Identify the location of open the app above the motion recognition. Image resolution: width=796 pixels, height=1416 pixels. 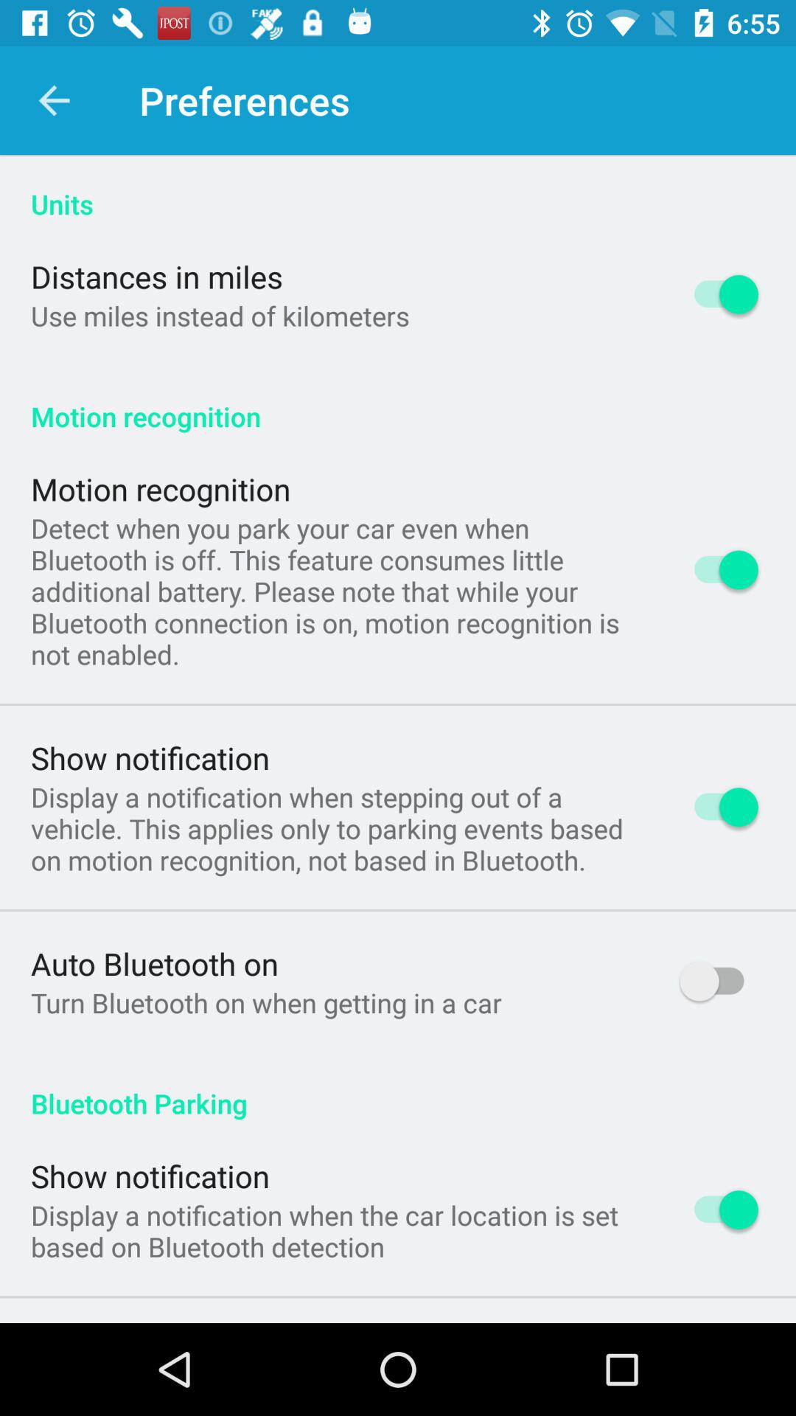
(220, 316).